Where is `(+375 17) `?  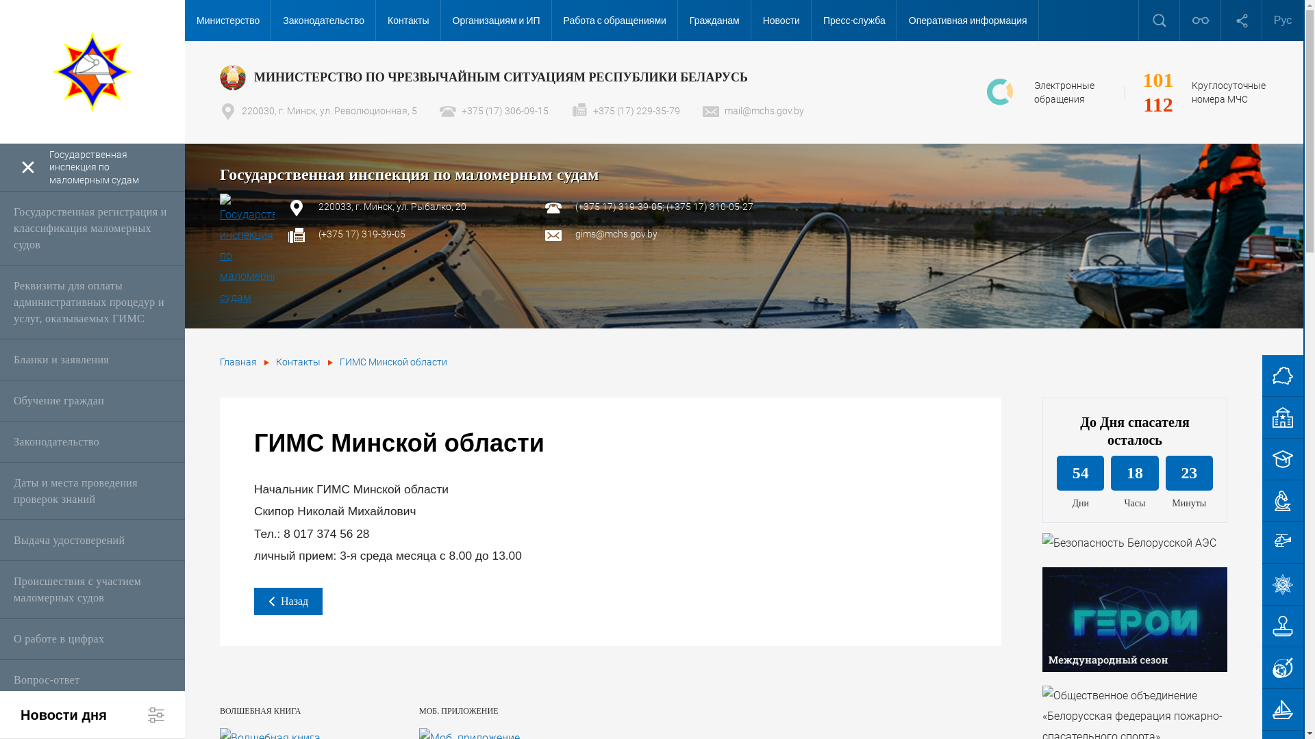
(+375 17)  is located at coordinates (340, 234).